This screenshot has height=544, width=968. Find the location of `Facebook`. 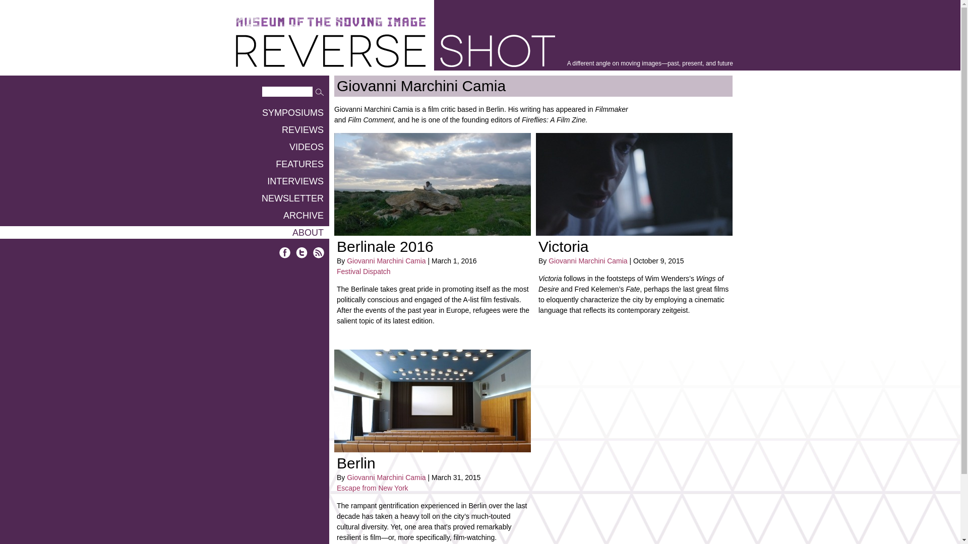

Facebook is located at coordinates (285, 253).